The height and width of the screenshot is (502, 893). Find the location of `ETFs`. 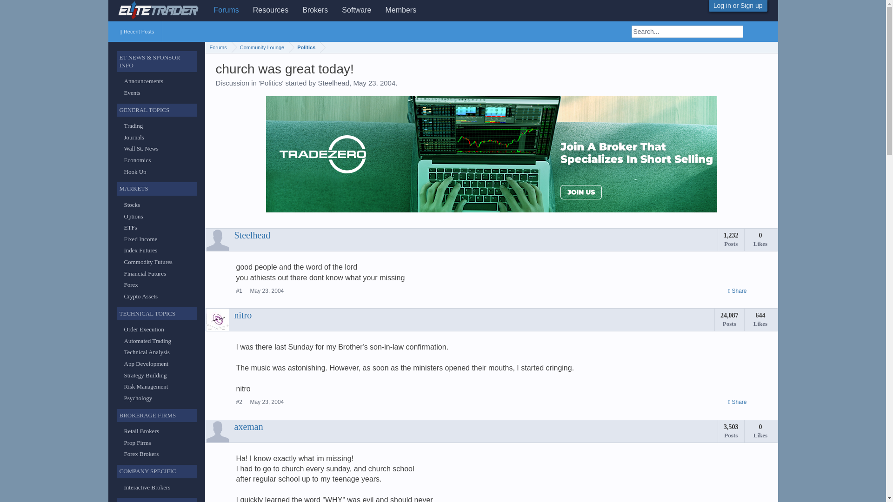

ETFs is located at coordinates (130, 227).